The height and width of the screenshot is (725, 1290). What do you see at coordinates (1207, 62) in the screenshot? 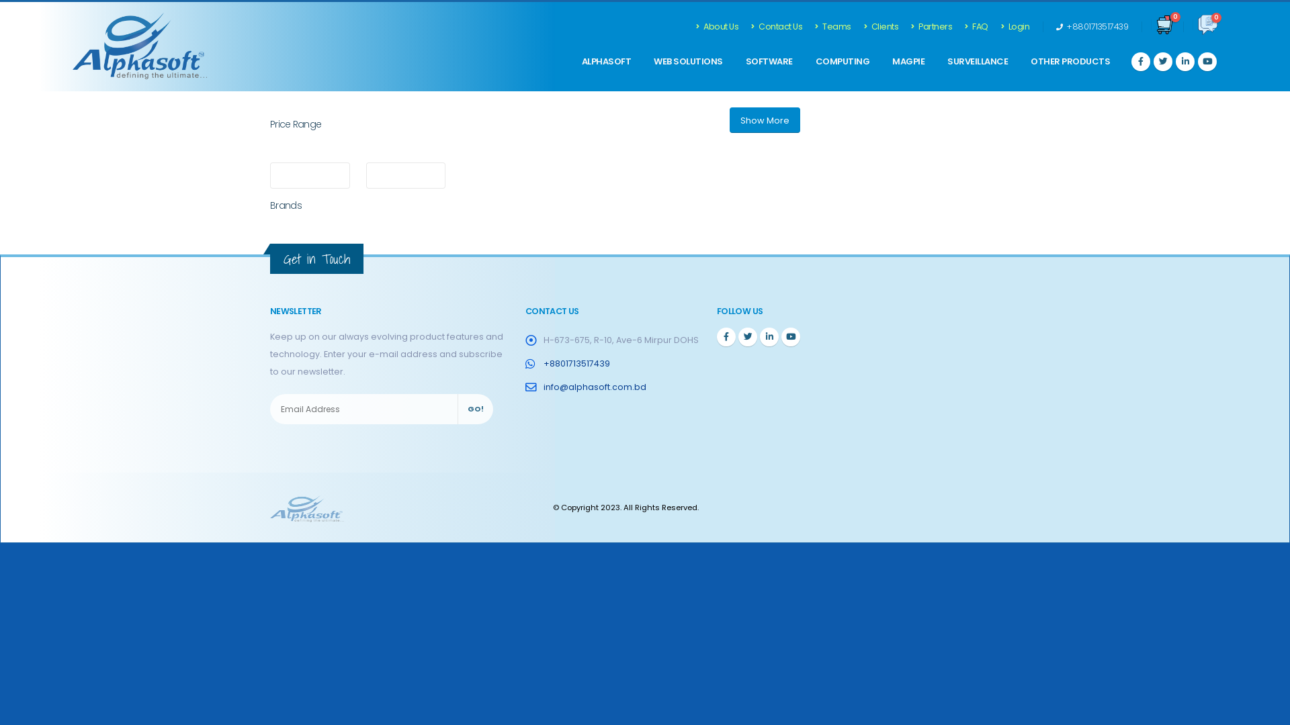
I see `Facebook` at bounding box center [1207, 62].